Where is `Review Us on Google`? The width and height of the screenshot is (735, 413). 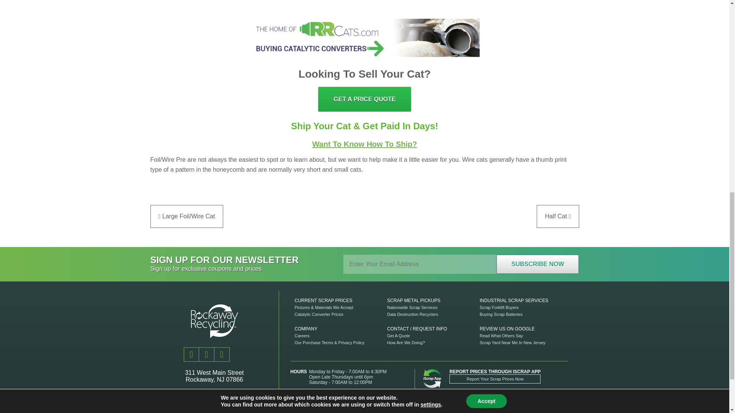 Review Us on Google is located at coordinates (507, 329).